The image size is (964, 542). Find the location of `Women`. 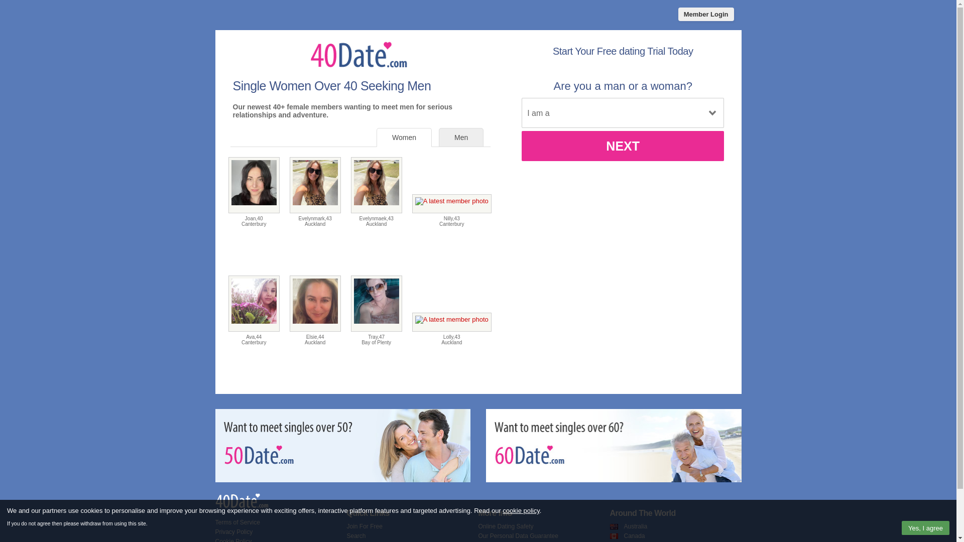

Women is located at coordinates (404, 138).